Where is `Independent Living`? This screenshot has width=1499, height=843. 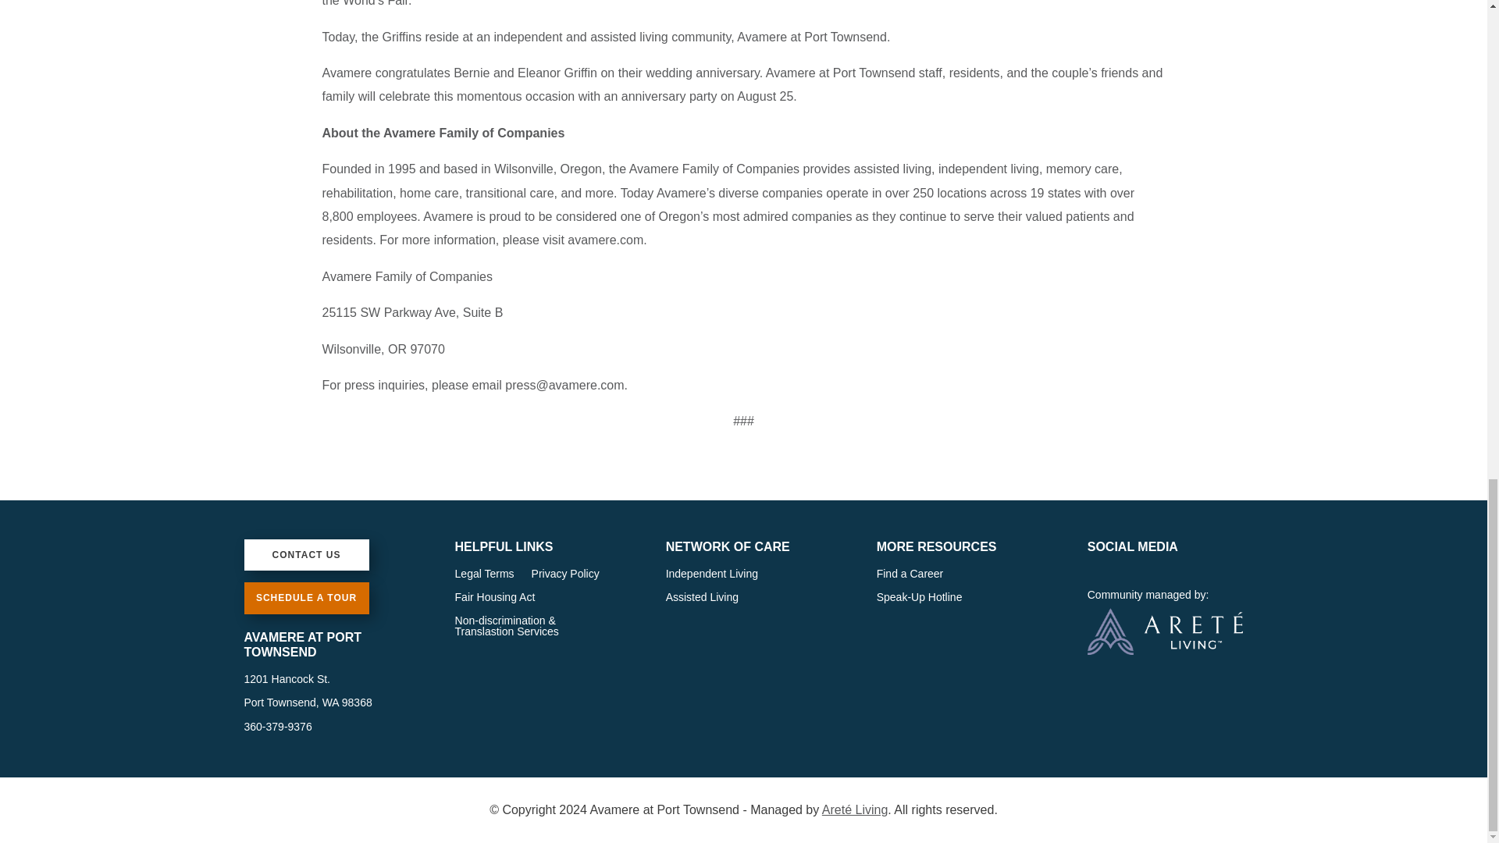
Independent Living is located at coordinates (712, 576).